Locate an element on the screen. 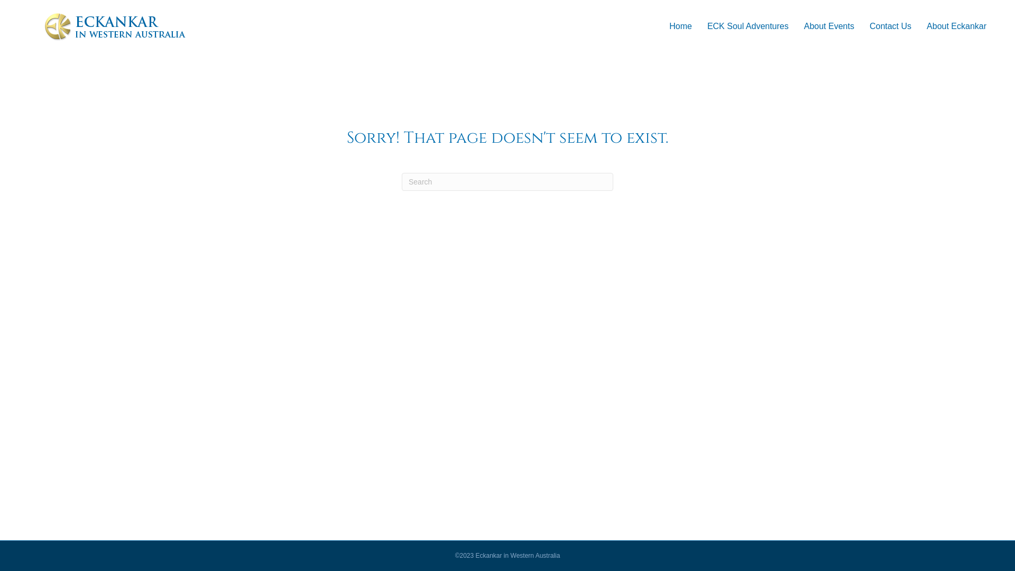 This screenshot has width=1015, height=571. About Eckankar is located at coordinates (957, 26).